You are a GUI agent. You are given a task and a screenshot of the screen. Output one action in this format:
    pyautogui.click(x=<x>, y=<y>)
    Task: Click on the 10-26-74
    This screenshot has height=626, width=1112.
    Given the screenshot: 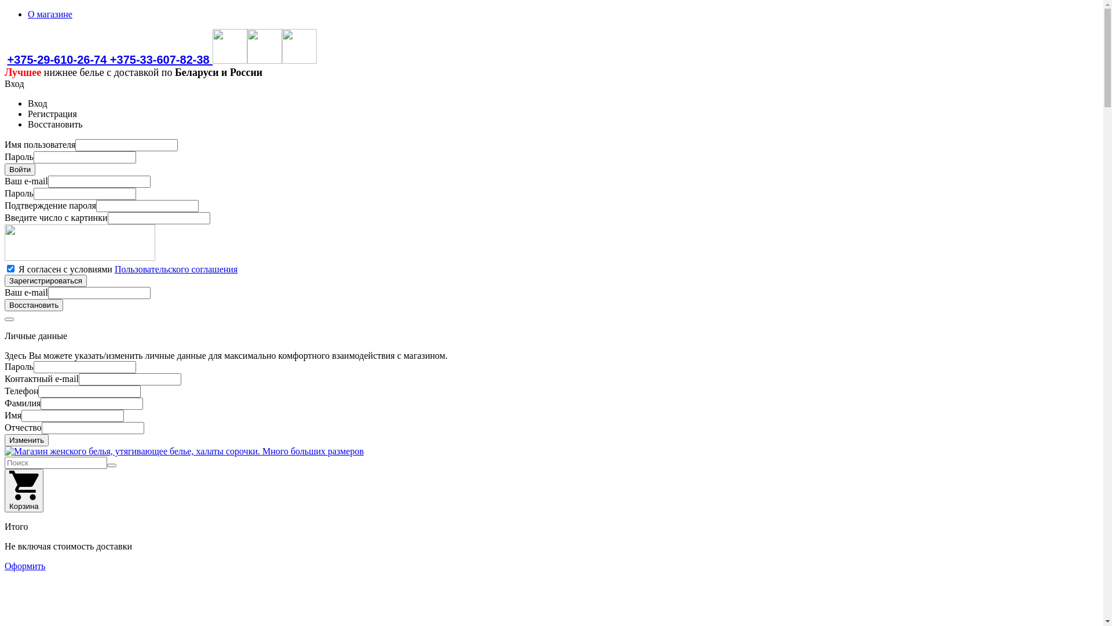 What is the action you would take?
    pyautogui.click(x=83, y=60)
    